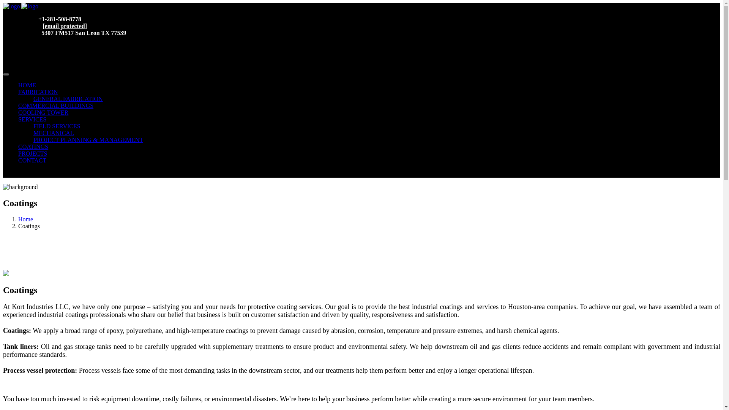 This screenshot has width=729, height=410. I want to click on FIELD SERVICES, so click(57, 126).